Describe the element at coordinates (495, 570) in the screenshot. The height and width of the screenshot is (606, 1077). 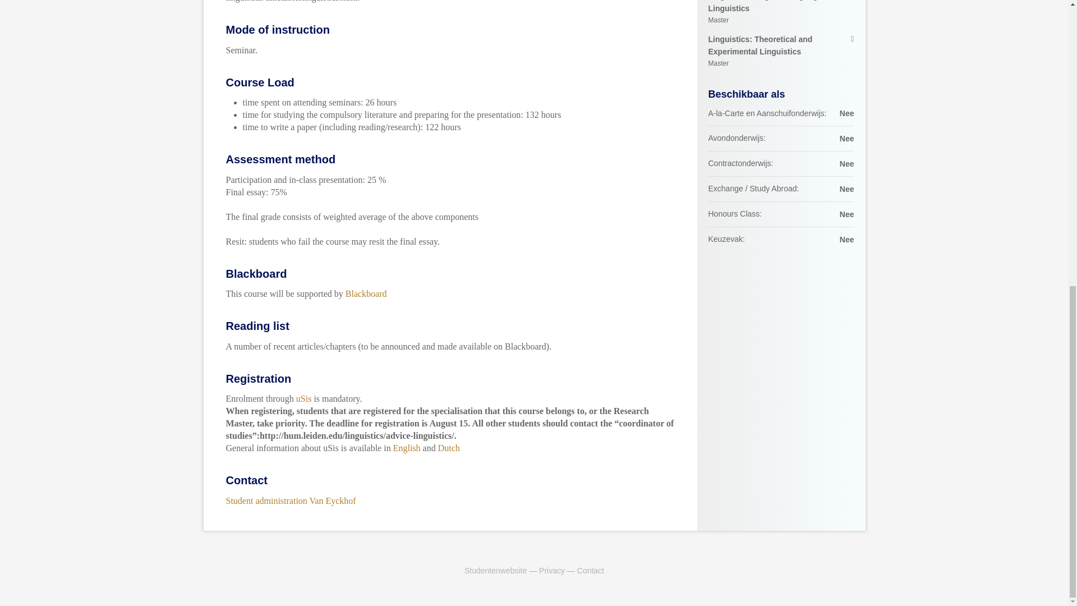
I see `Student administration Van Eyckhof` at that location.